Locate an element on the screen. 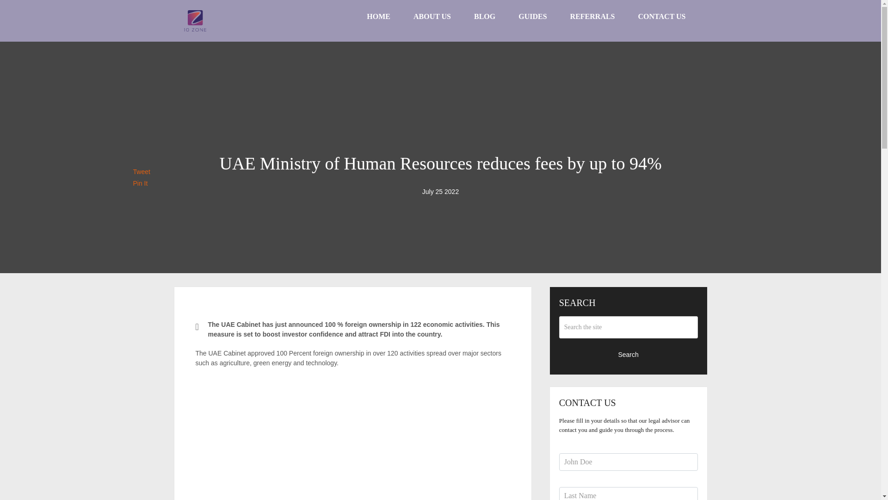 The image size is (888, 500). BLOG is located at coordinates (485, 17).